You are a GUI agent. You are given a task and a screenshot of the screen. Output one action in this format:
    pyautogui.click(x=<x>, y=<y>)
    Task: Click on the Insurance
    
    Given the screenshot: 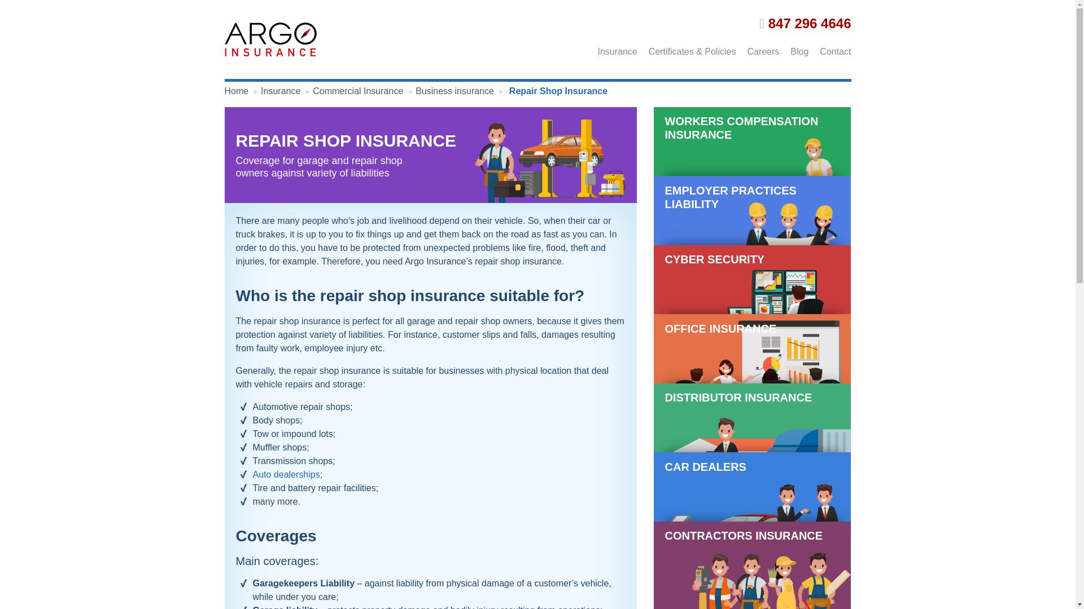 What is the action you would take?
    pyautogui.click(x=611, y=50)
    